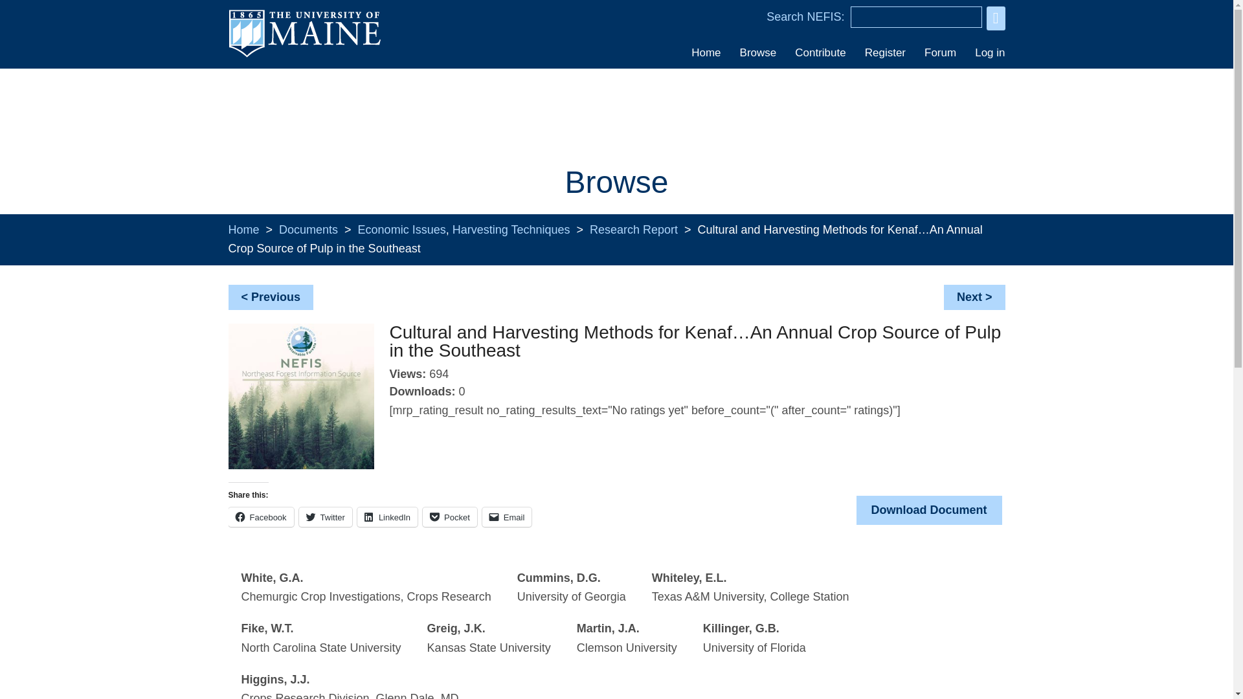 Image resolution: width=1243 pixels, height=699 pixels. I want to click on Facebook, so click(260, 517).